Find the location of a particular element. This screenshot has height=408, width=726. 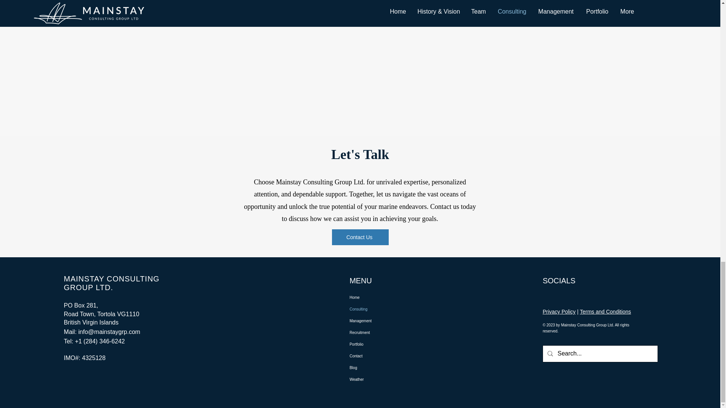

Terms and Conditions is located at coordinates (605, 311).